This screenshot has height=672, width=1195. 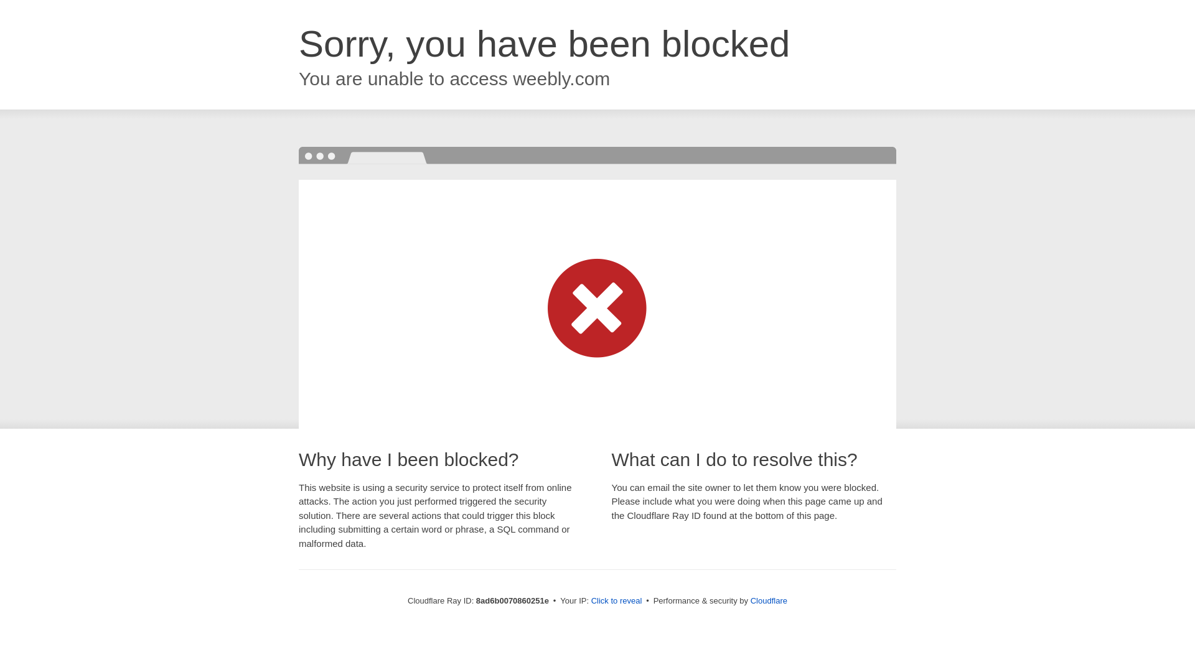 What do you see at coordinates (769, 600) in the screenshot?
I see `Cloudflare` at bounding box center [769, 600].